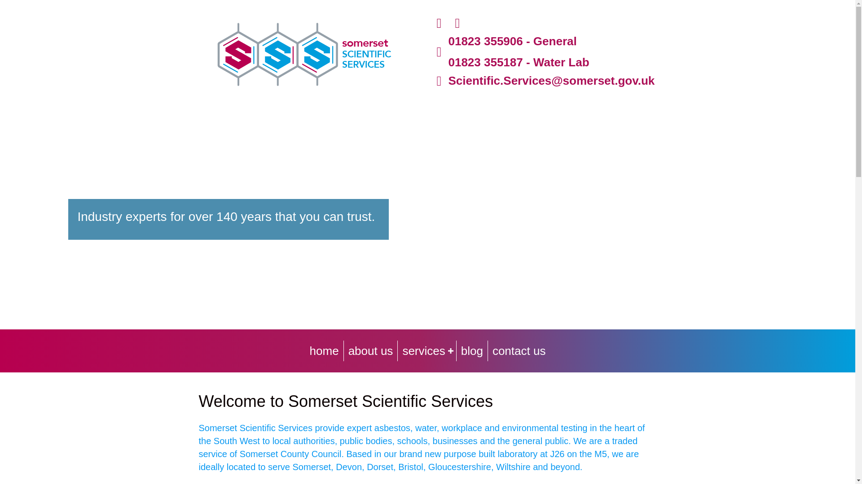 This screenshot has height=484, width=862. I want to click on about us, so click(371, 350).